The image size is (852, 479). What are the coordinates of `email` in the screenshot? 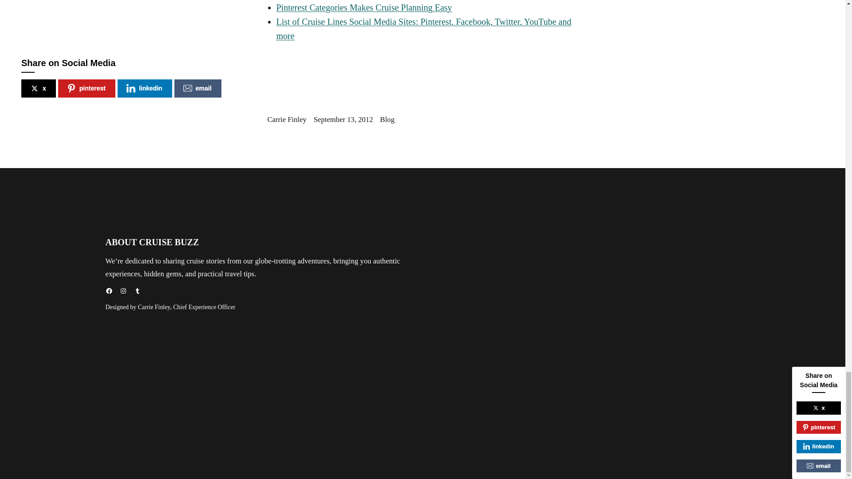 It's located at (198, 89).